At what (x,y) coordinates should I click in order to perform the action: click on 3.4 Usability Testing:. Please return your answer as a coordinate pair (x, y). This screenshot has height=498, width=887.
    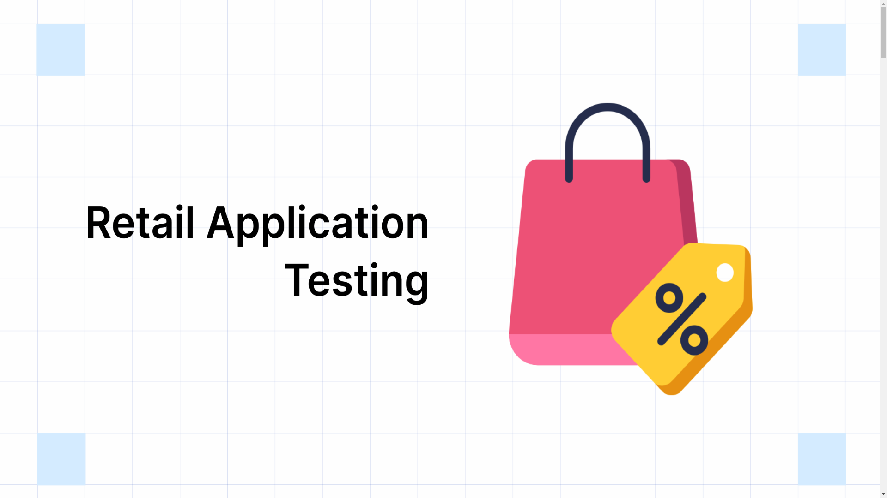
    Looking at the image, I should click on (73, 281).